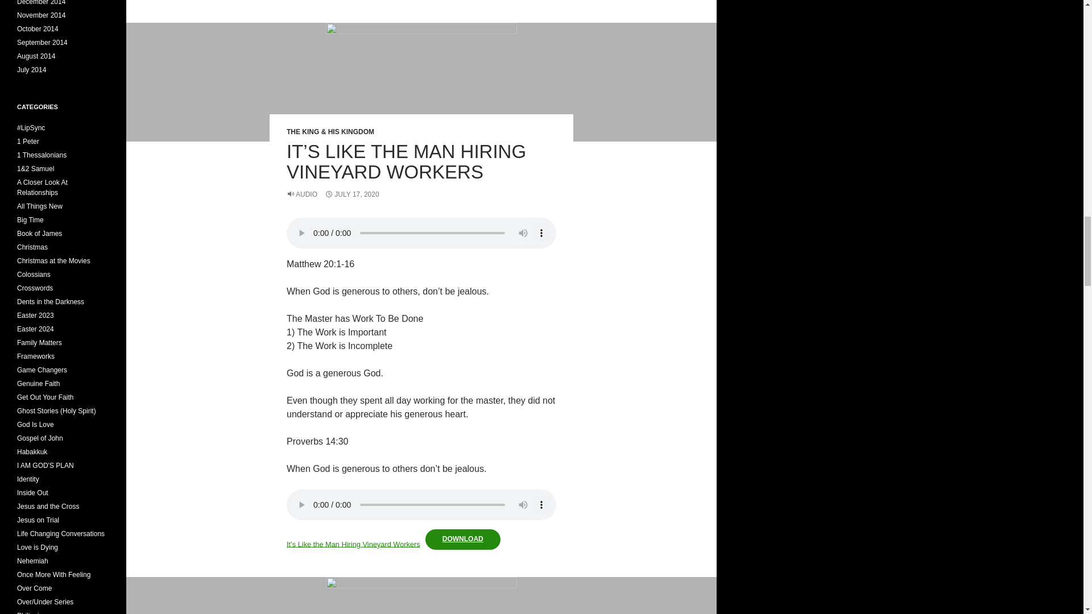 The image size is (1092, 614). Describe the element at coordinates (301, 194) in the screenshot. I see `AUDIO` at that location.